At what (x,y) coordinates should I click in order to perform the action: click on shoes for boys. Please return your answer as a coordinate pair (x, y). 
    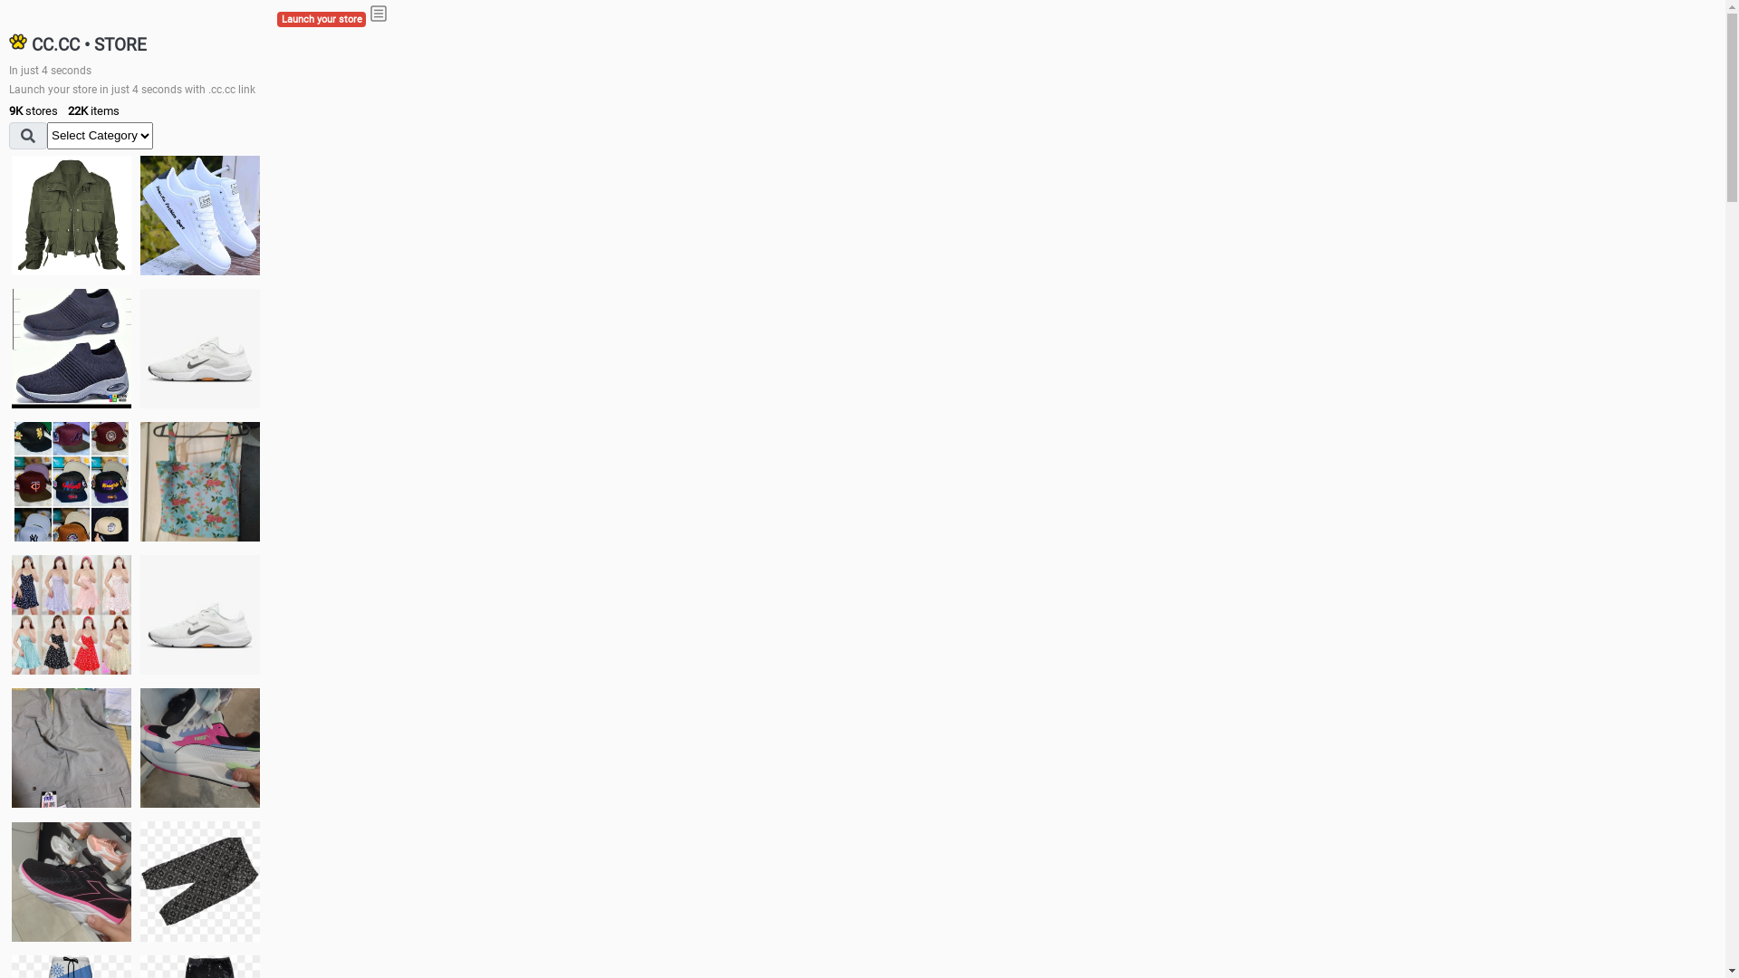
    Looking at the image, I should click on (72, 349).